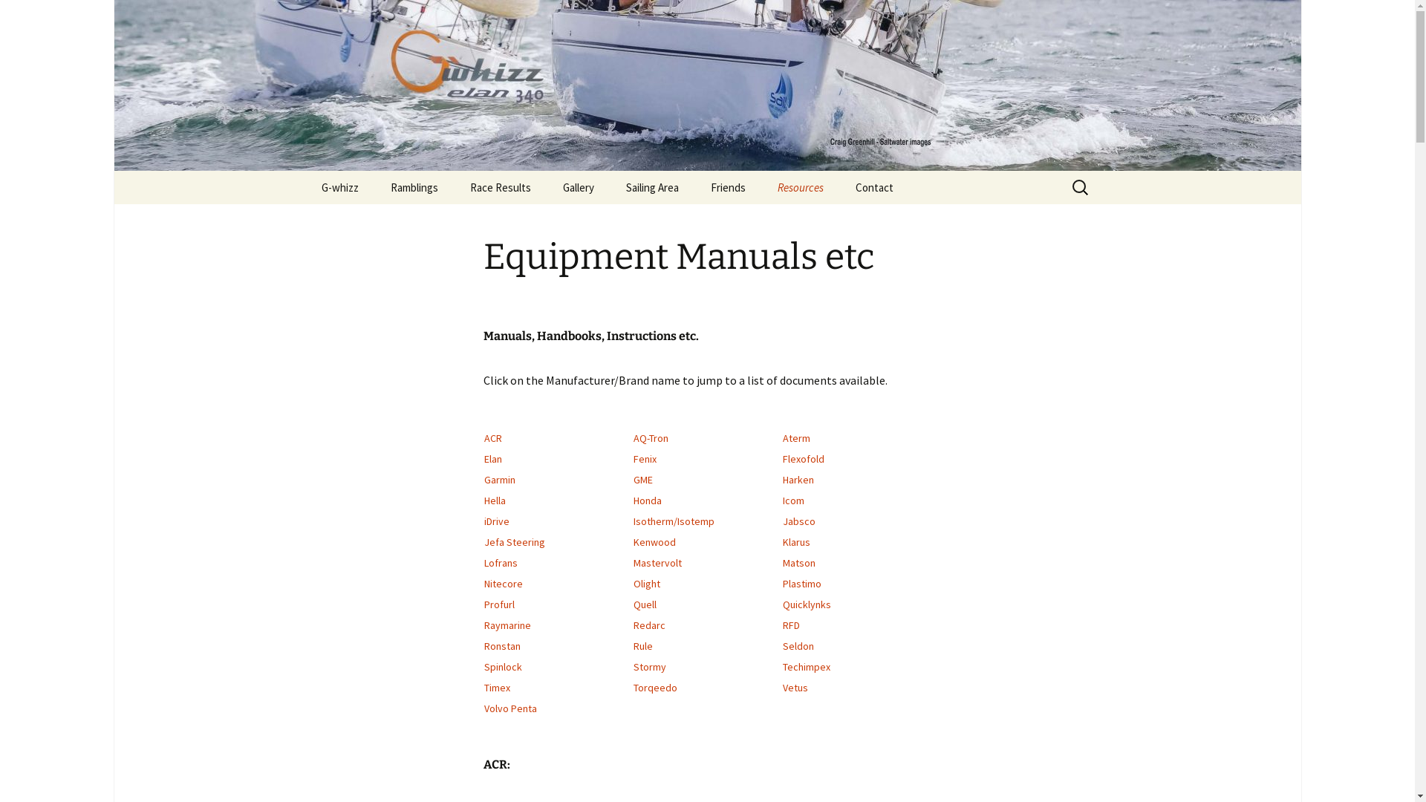 This screenshot has width=1426, height=802. What do you see at coordinates (502, 646) in the screenshot?
I see `Ronstan` at bounding box center [502, 646].